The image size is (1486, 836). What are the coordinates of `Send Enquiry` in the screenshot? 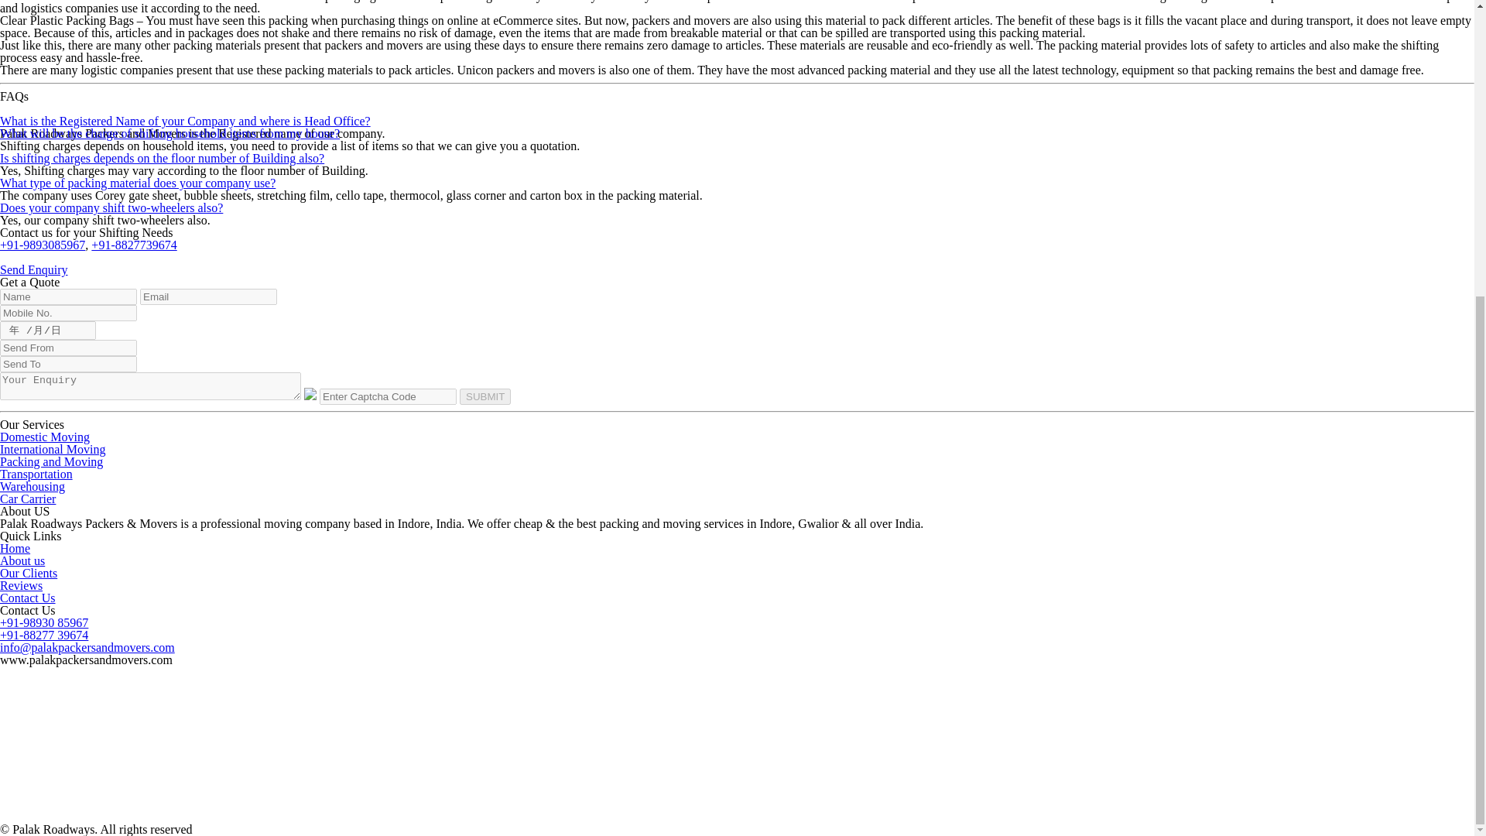 It's located at (34, 269).